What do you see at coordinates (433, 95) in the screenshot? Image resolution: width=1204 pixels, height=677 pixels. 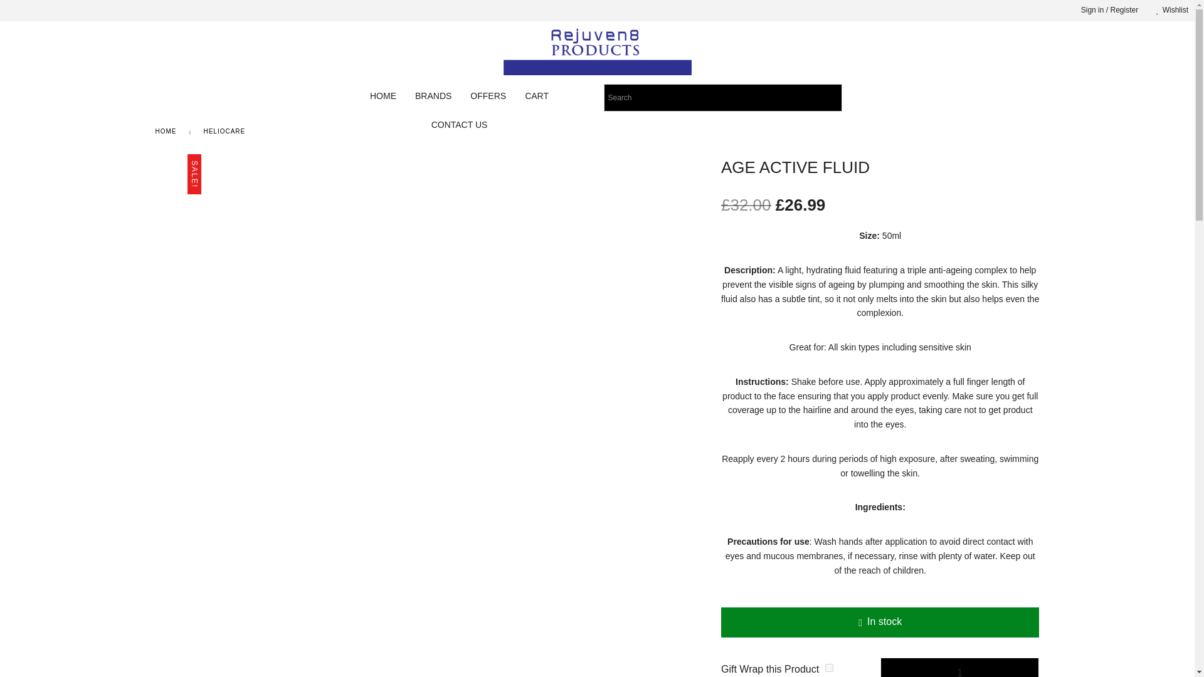 I see `BRANDS` at bounding box center [433, 95].